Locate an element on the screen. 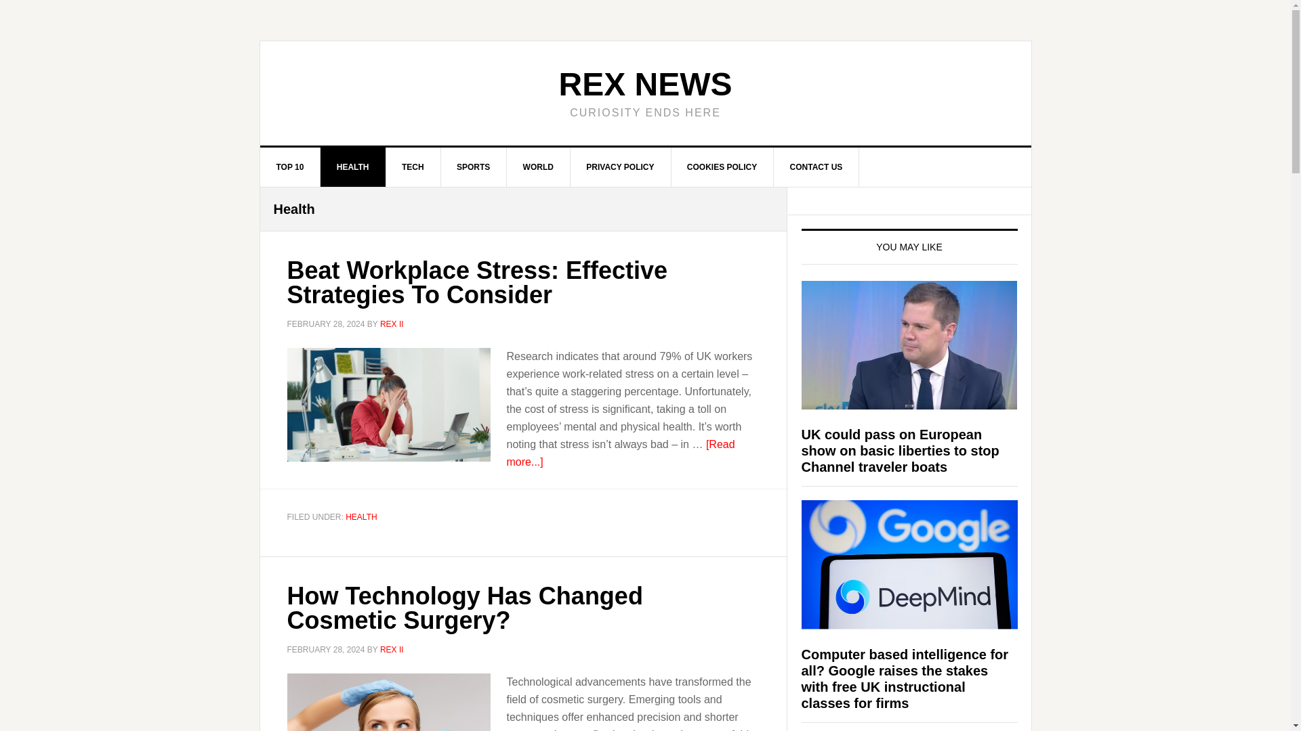 The image size is (1301, 731). Beat Workplace Stress: Effective Strategies To Consider is located at coordinates (478, 282).